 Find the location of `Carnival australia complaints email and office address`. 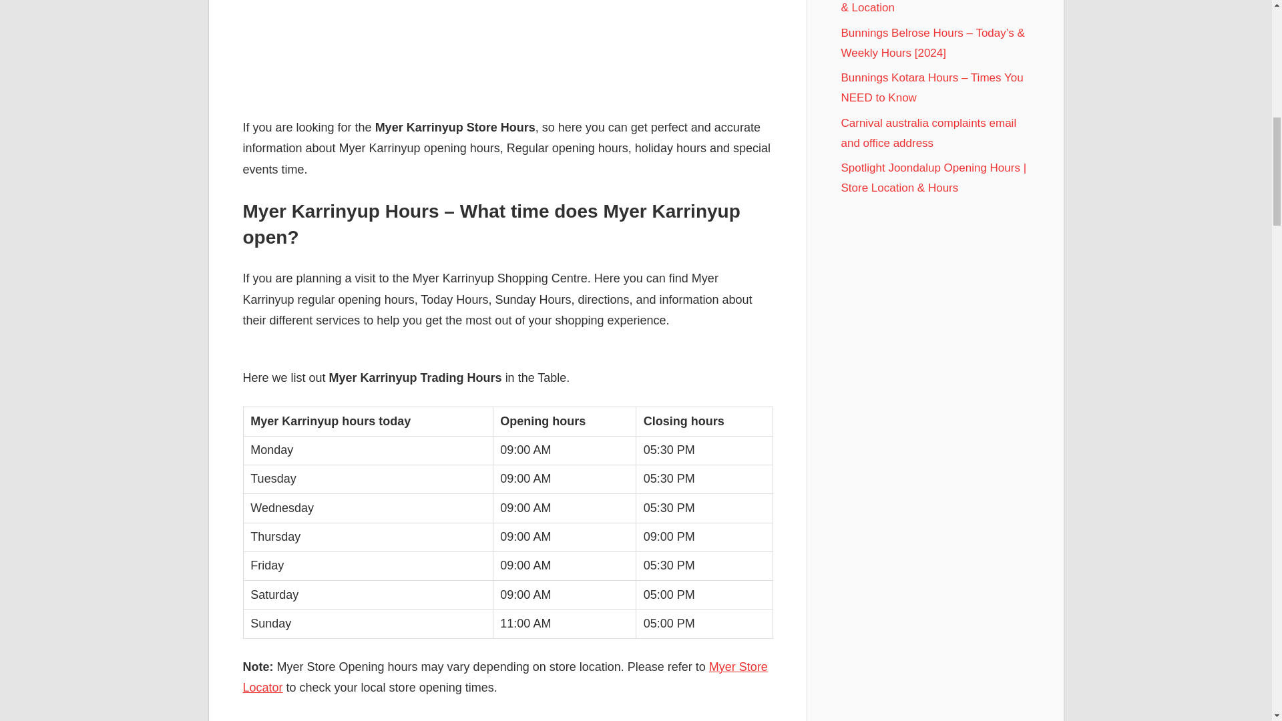

Carnival australia complaints email and office address is located at coordinates (928, 132).